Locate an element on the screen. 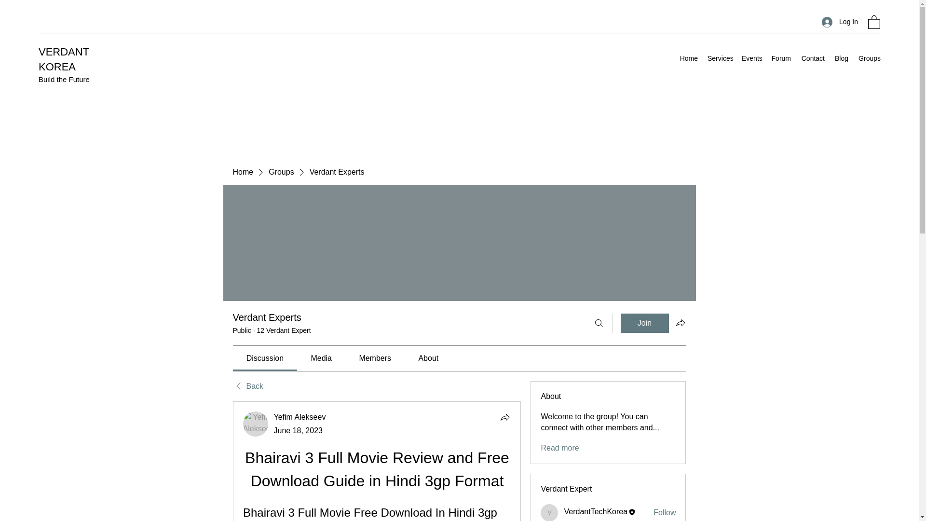 The image size is (926, 521). Home is located at coordinates (689, 58).